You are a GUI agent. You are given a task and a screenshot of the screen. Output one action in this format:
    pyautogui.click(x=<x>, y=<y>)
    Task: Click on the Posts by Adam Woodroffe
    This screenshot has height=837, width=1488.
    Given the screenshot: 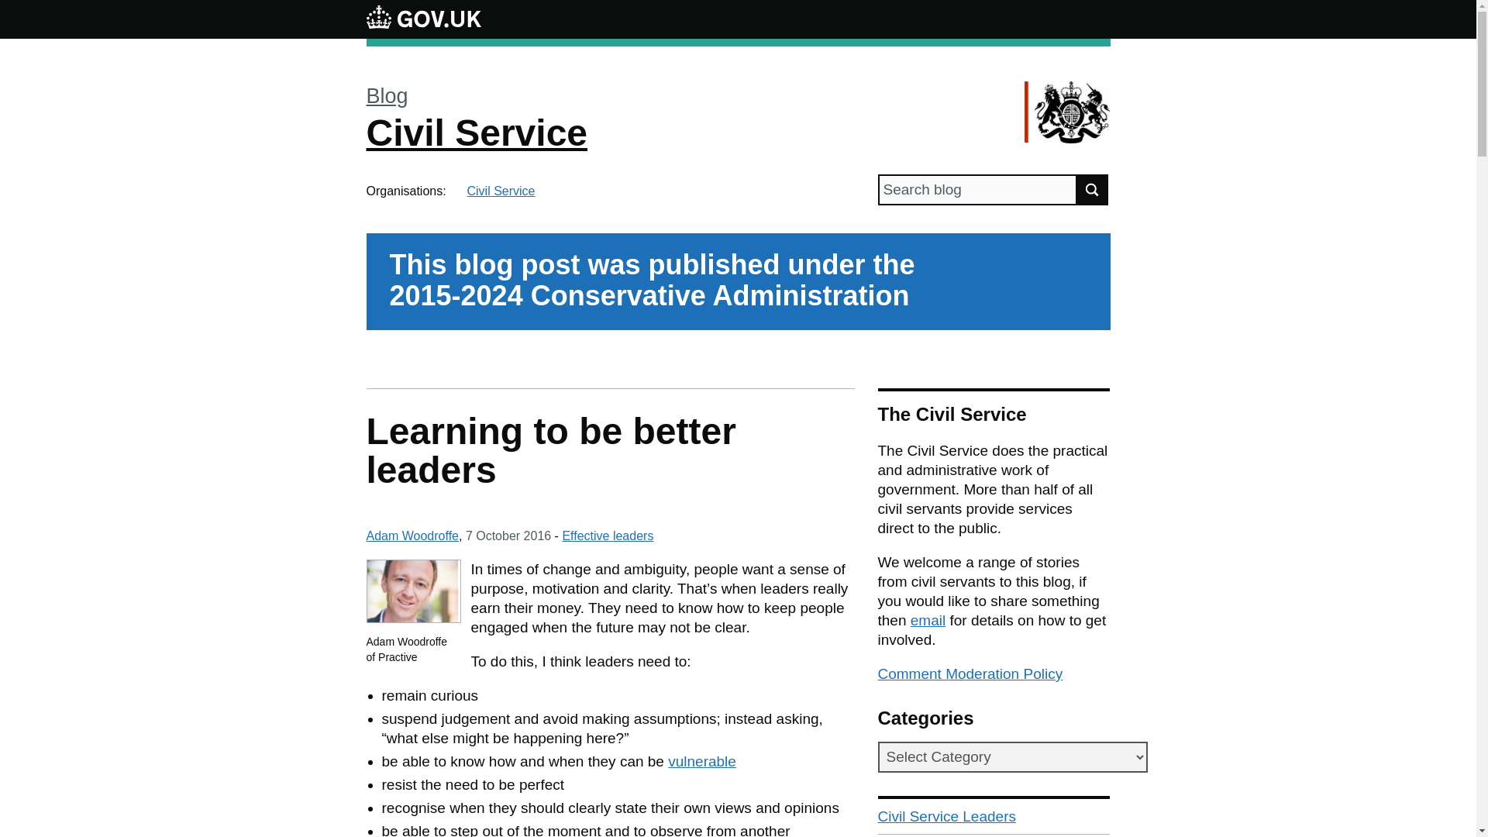 What is the action you would take?
    pyautogui.click(x=412, y=535)
    